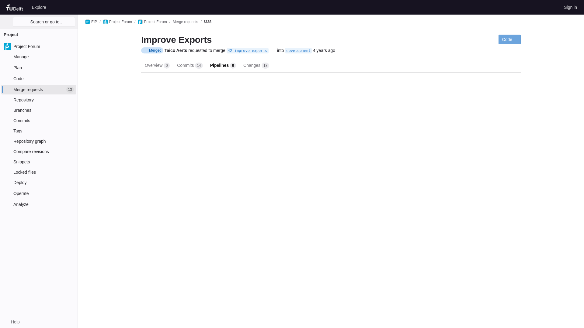  What do you see at coordinates (39, 67) in the screenshot?
I see `Code` at bounding box center [39, 67].